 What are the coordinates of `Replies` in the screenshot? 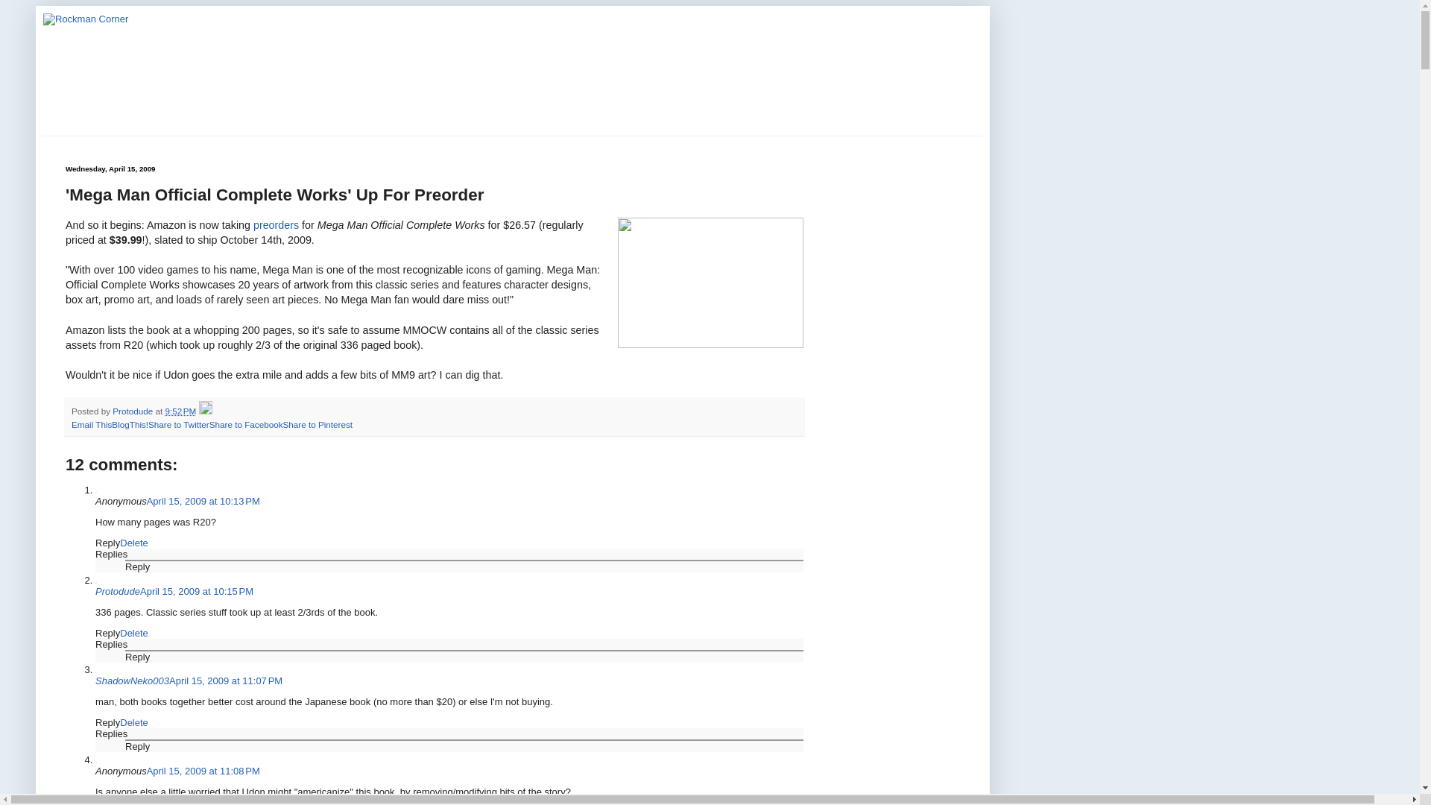 It's located at (111, 644).